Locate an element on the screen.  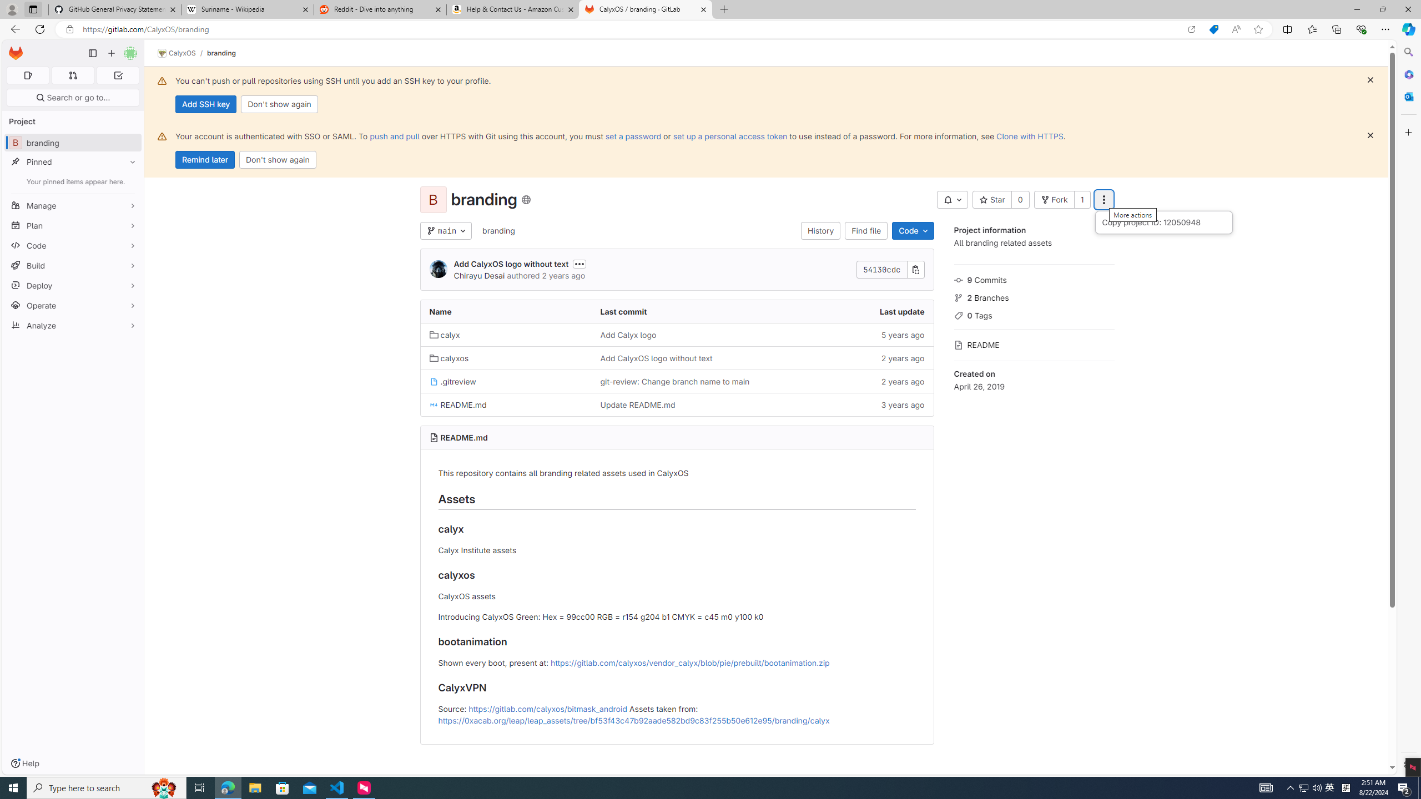
https://gitlab.com/calyxos/bitmask_android is located at coordinates (547, 708).